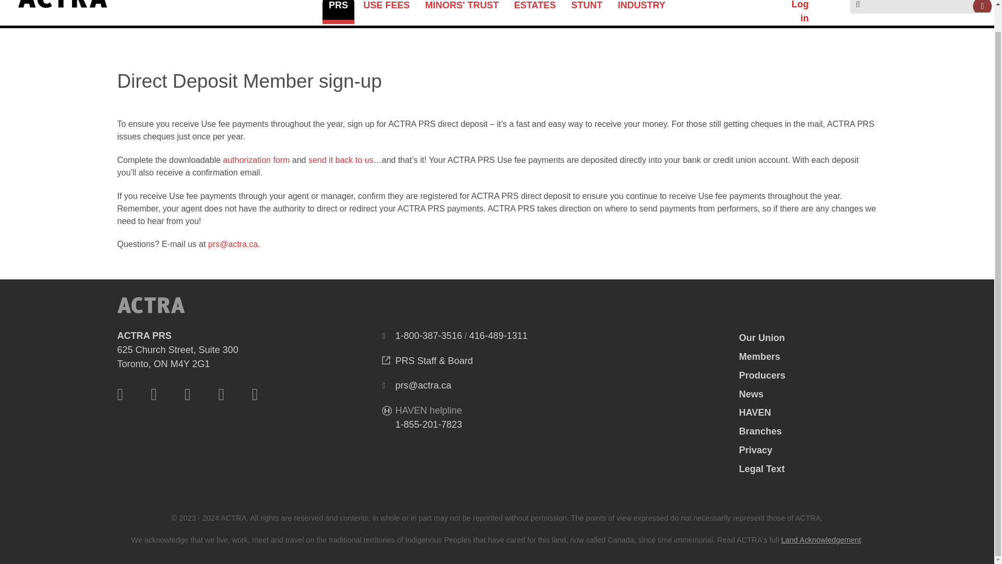 Image resolution: width=1002 pixels, height=564 pixels. What do you see at coordinates (587, 8) in the screenshot?
I see `ESTATES` at bounding box center [587, 8].